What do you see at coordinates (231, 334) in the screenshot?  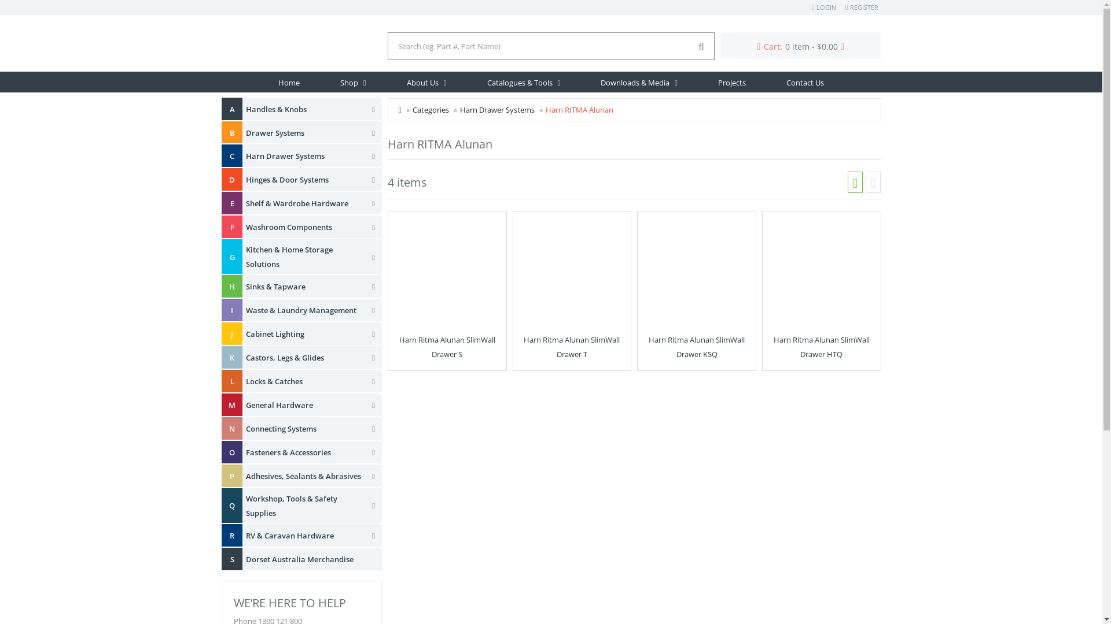 I see `J` at bounding box center [231, 334].